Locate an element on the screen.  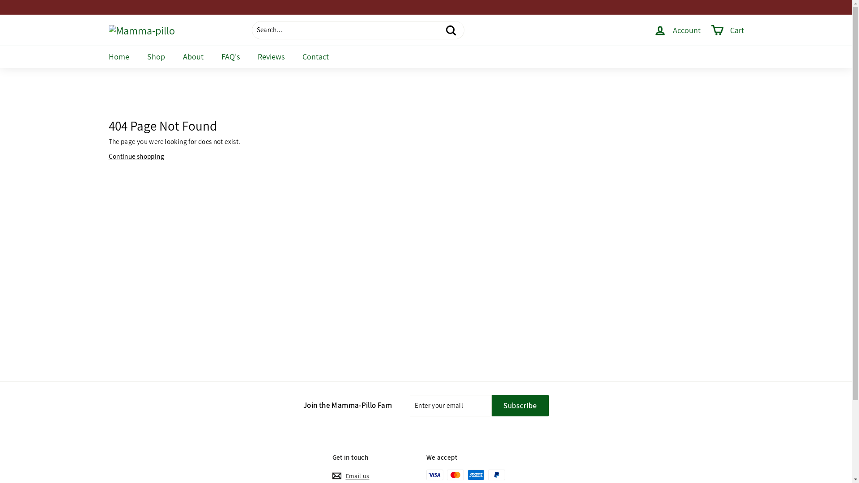
About is located at coordinates (193, 57).